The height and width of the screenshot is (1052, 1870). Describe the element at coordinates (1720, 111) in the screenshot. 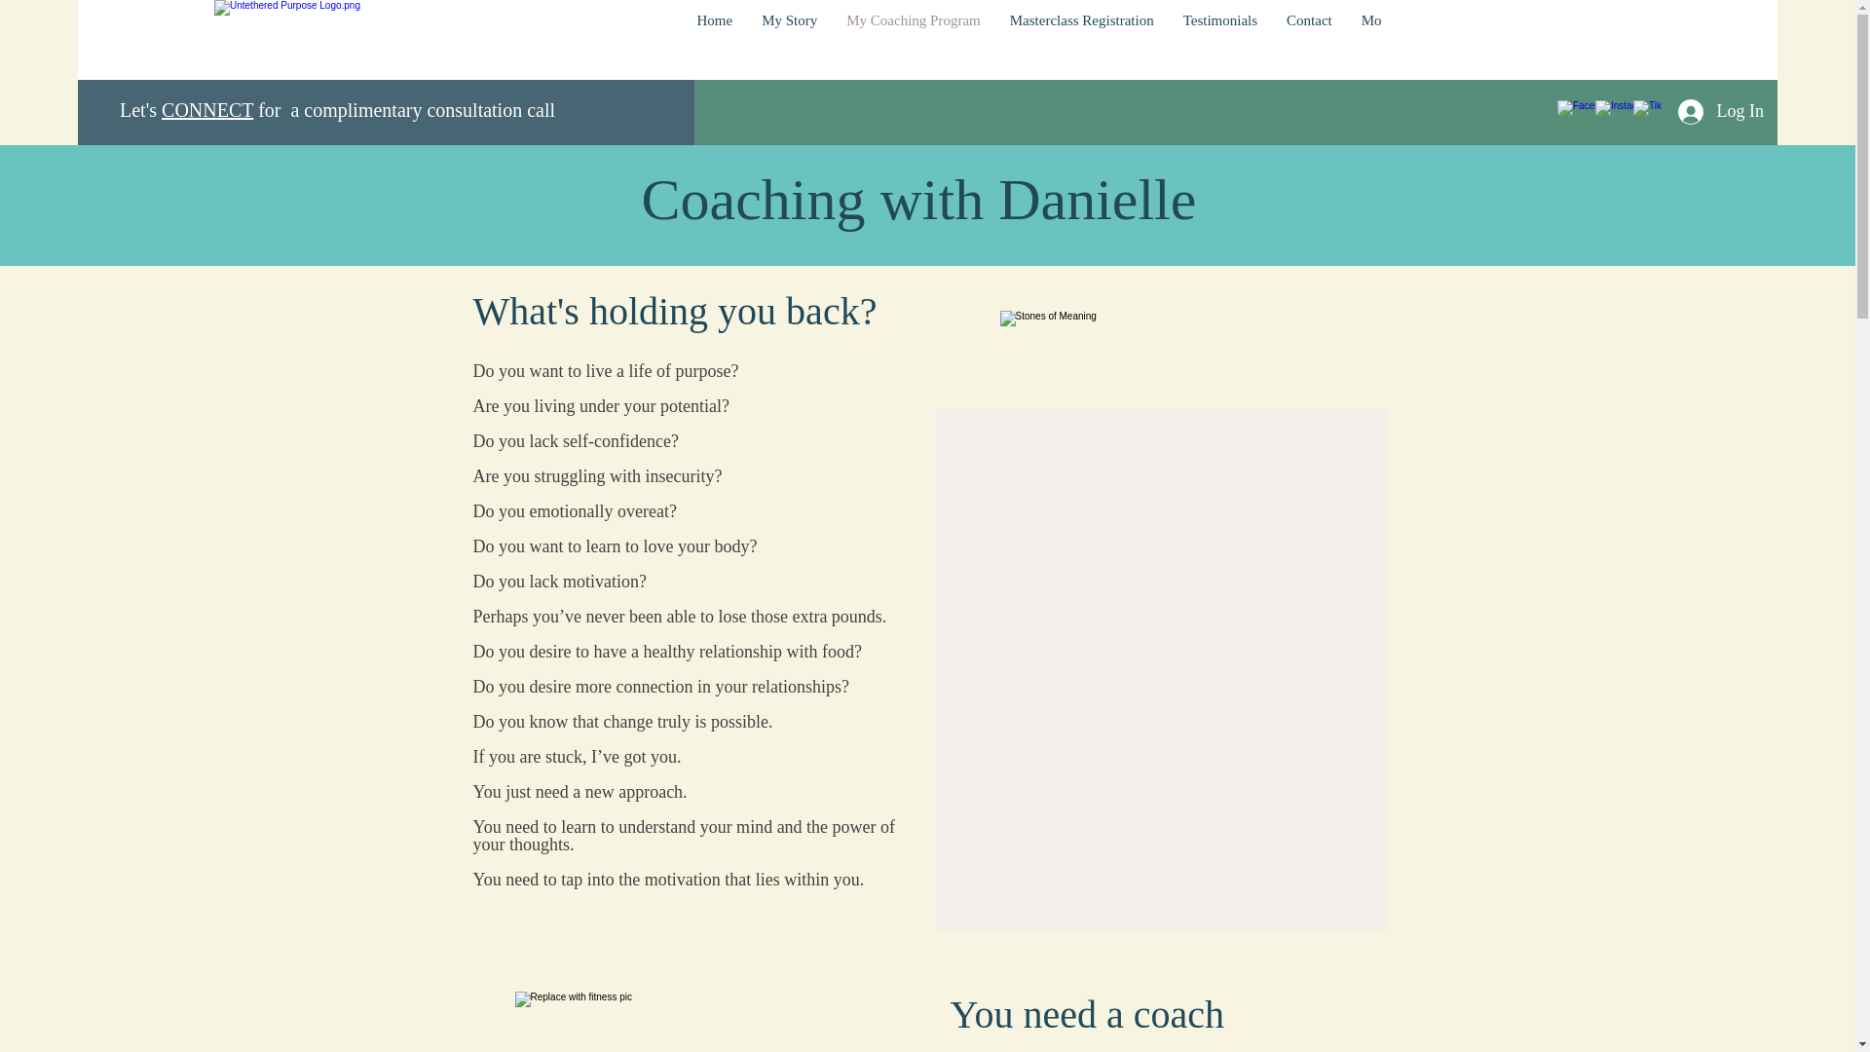

I see `Log In` at that location.